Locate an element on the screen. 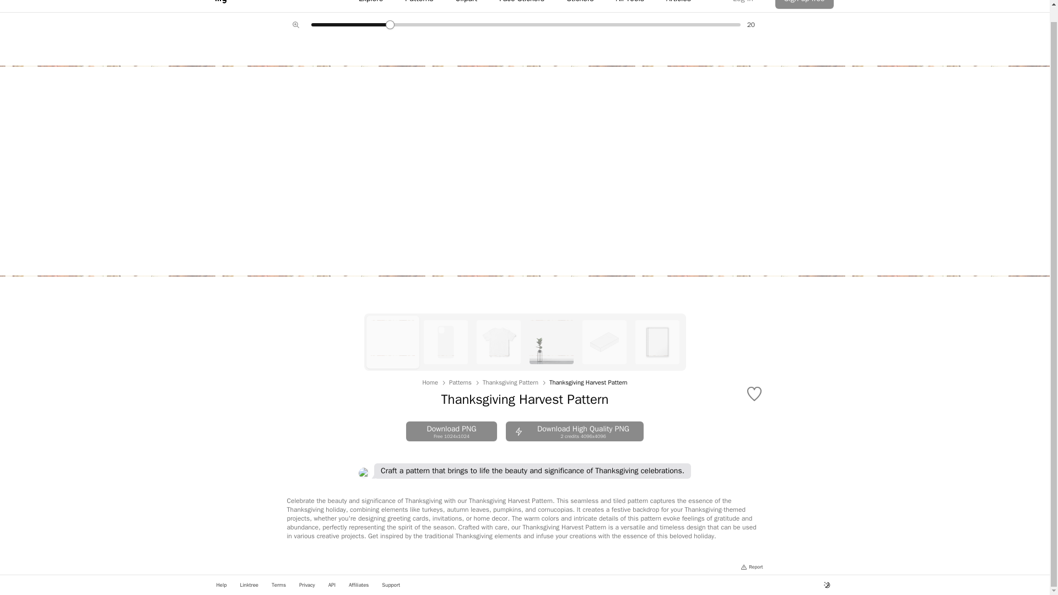 This screenshot has height=595, width=1058. Home is located at coordinates (430, 382).